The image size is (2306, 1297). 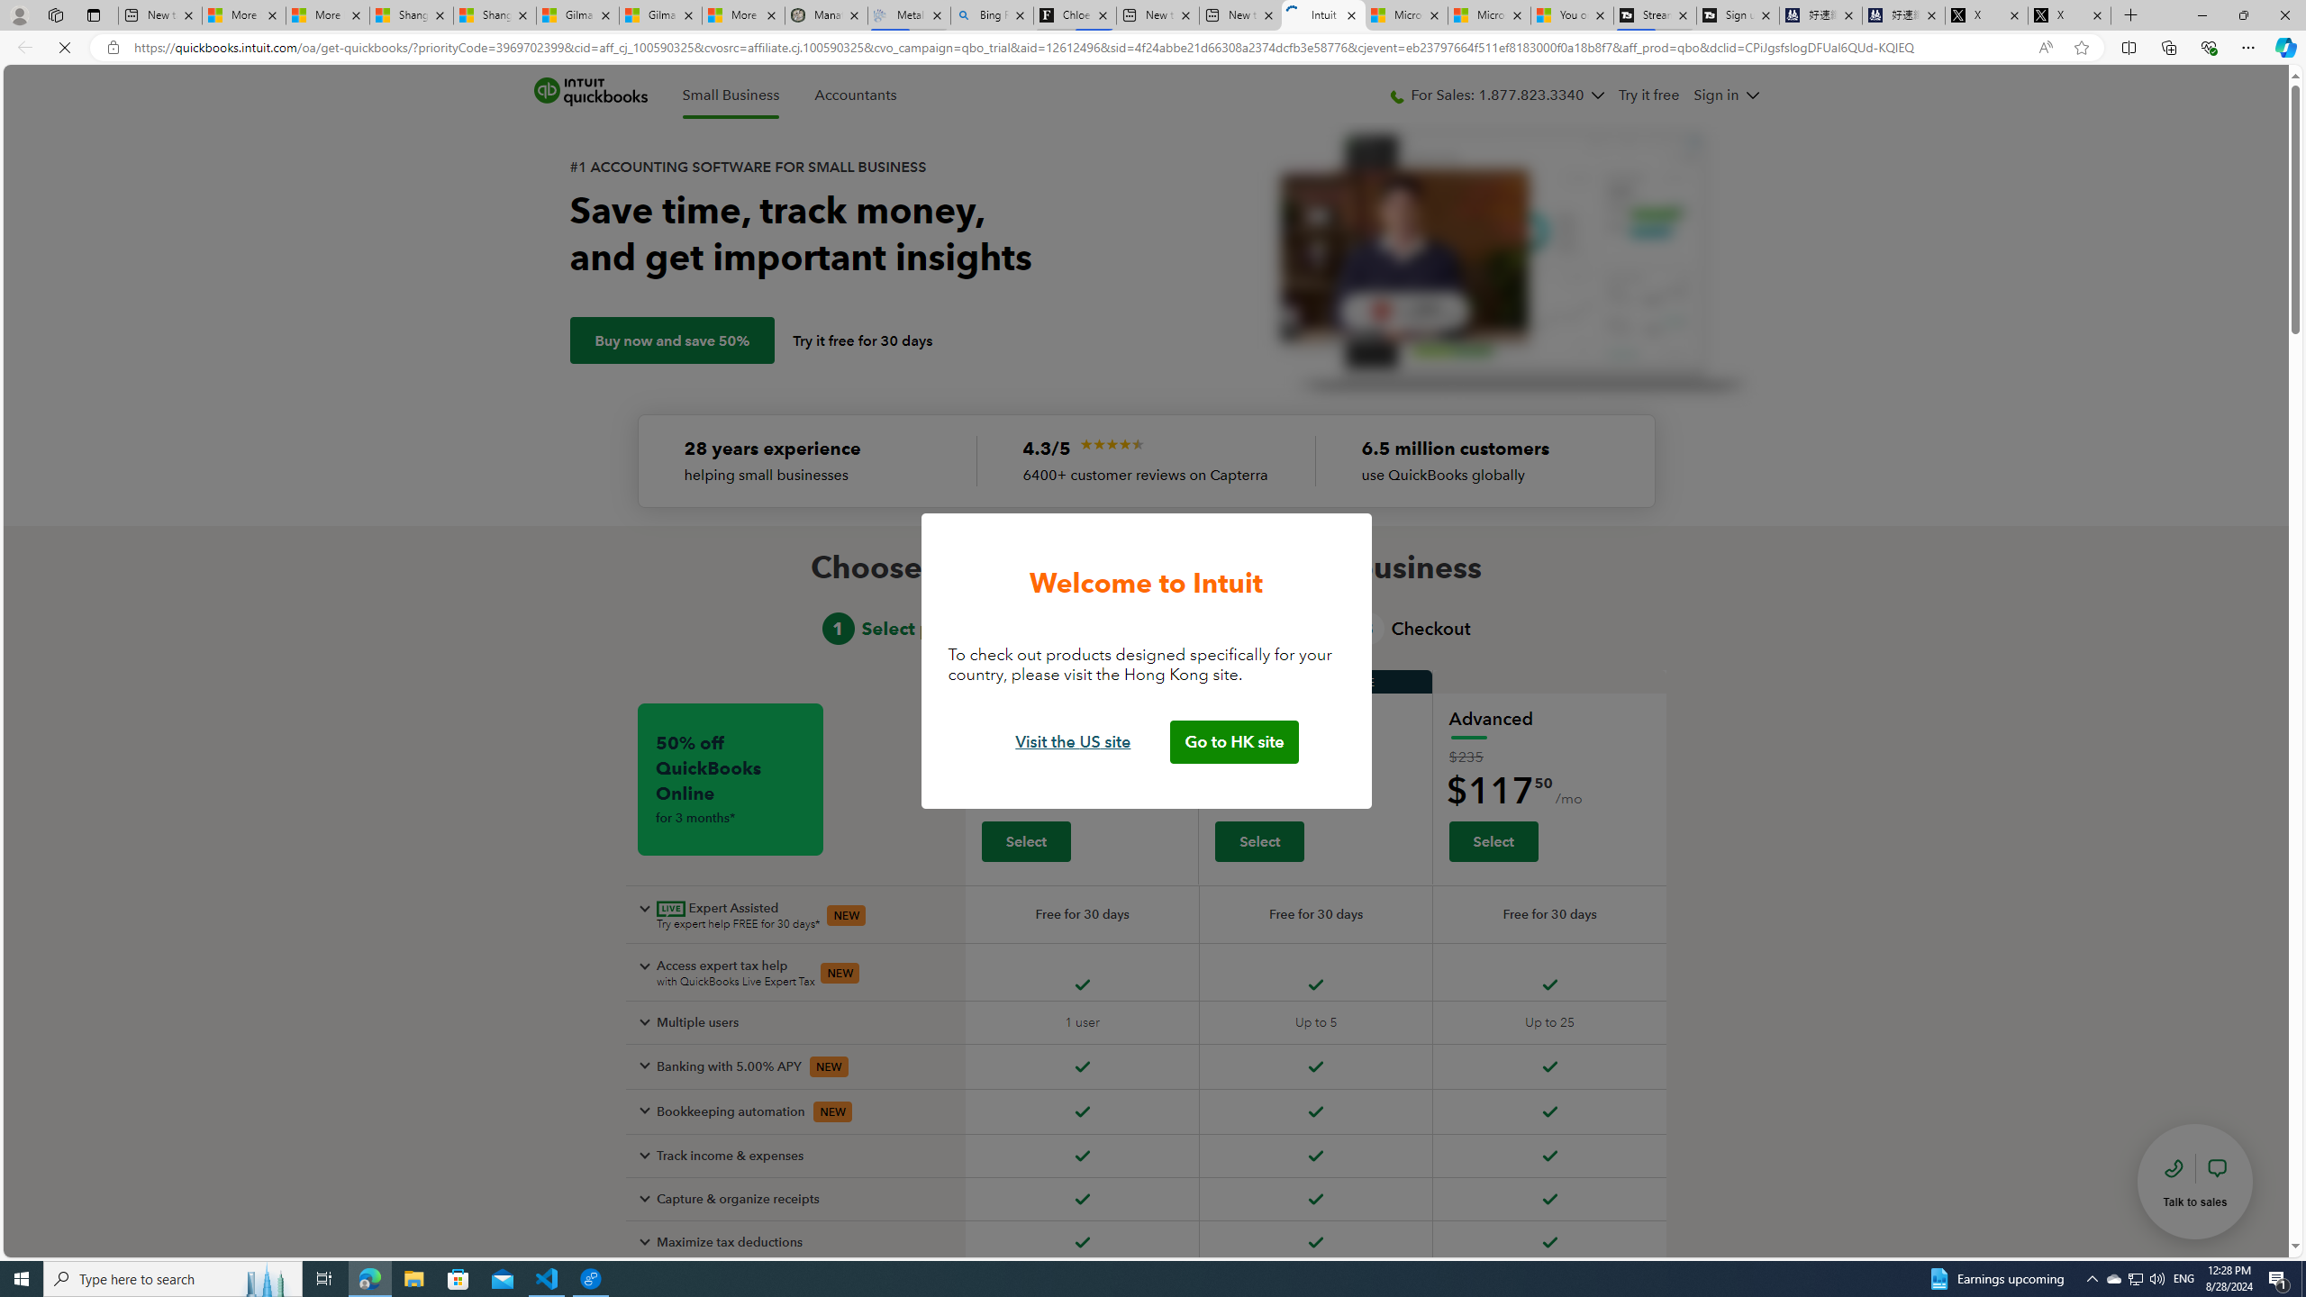 I want to click on Try it free for 30 days, so click(x=863, y=340).